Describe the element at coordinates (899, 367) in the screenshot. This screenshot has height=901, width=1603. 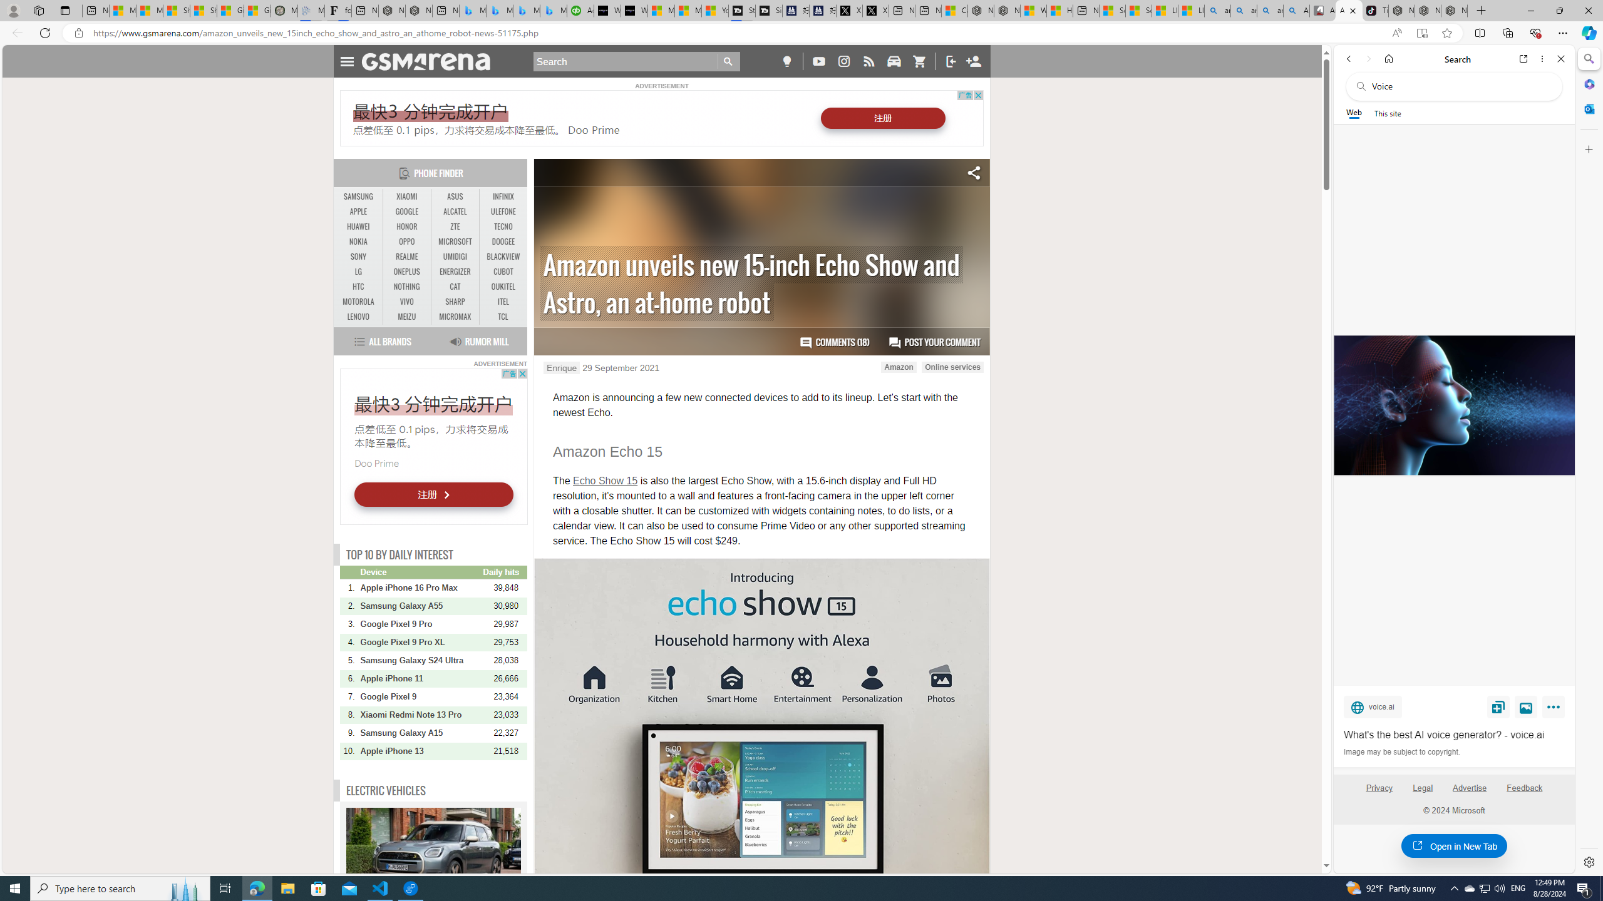
I see `Amazon` at that location.